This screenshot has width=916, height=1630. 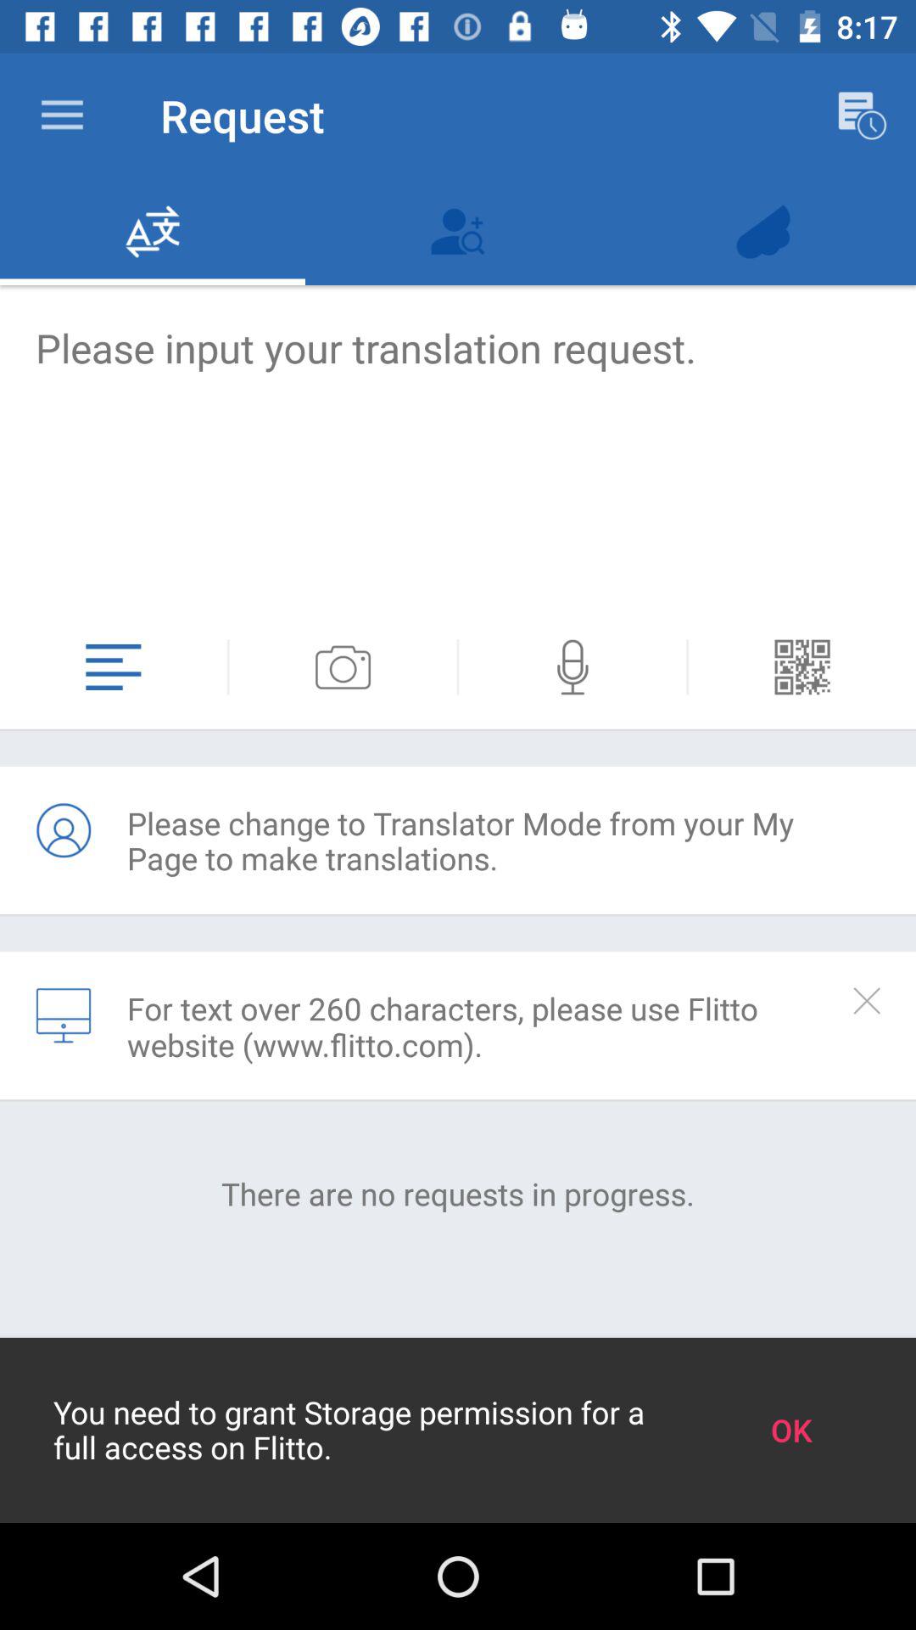 I want to click on choose the item above the there are no icon, so click(x=2, y=1026).